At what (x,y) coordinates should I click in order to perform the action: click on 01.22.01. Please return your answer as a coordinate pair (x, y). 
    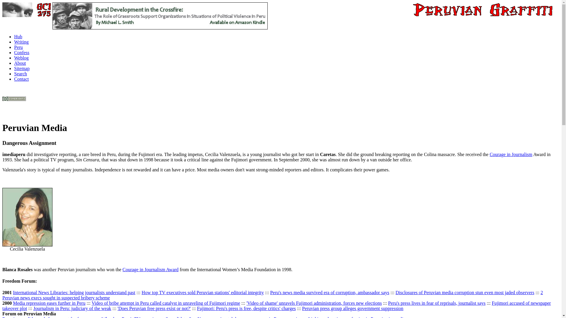
    Looking at the image, I should click on (272, 295).